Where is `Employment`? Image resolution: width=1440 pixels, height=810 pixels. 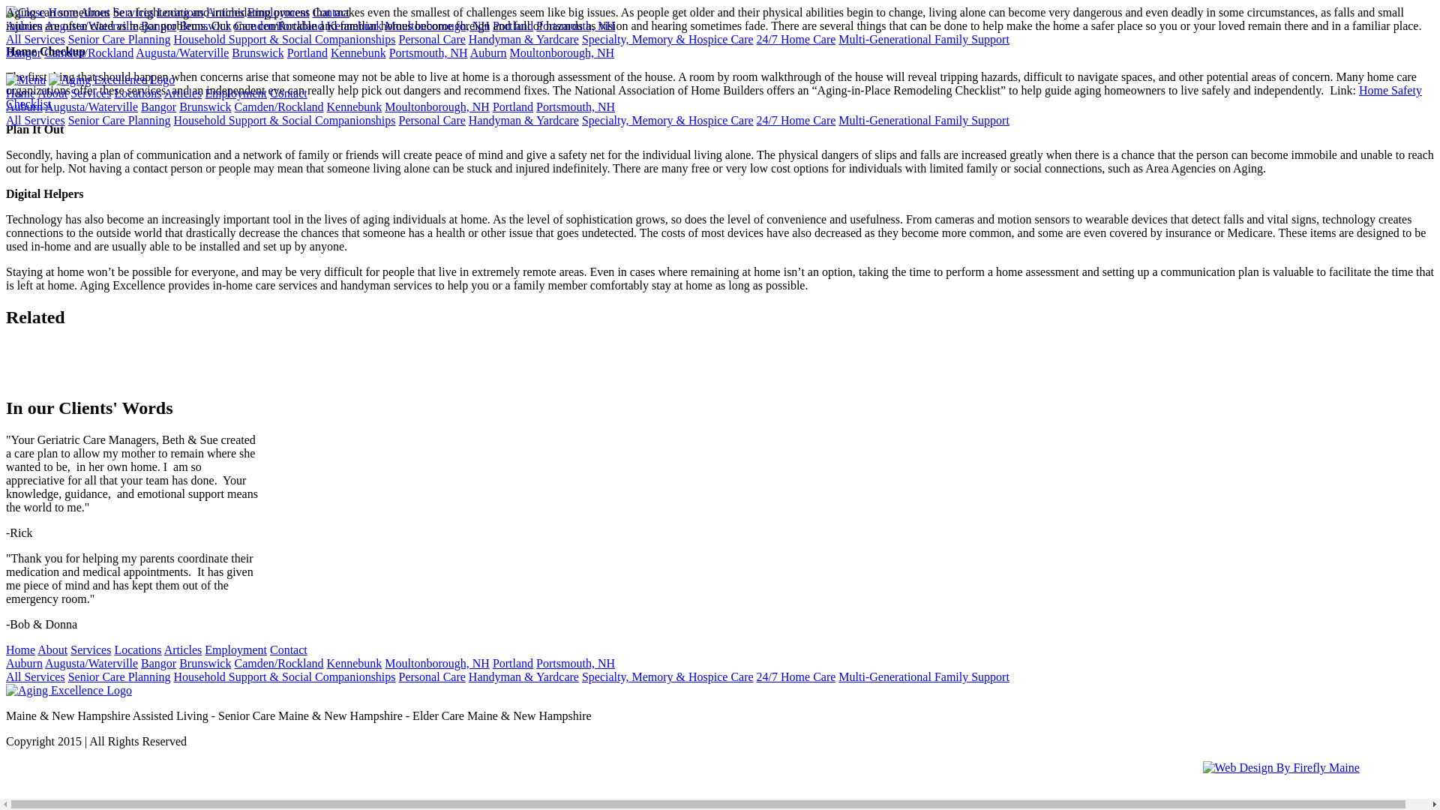
Employment is located at coordinates (278, 12).